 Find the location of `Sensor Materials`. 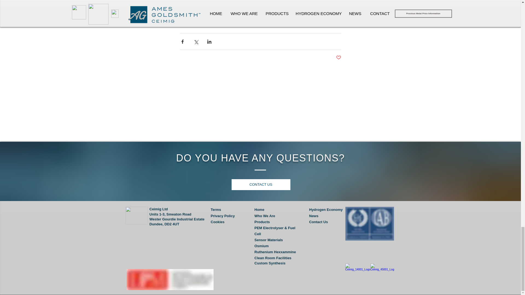

Sensor Materials is located at coordinates (269, 240).